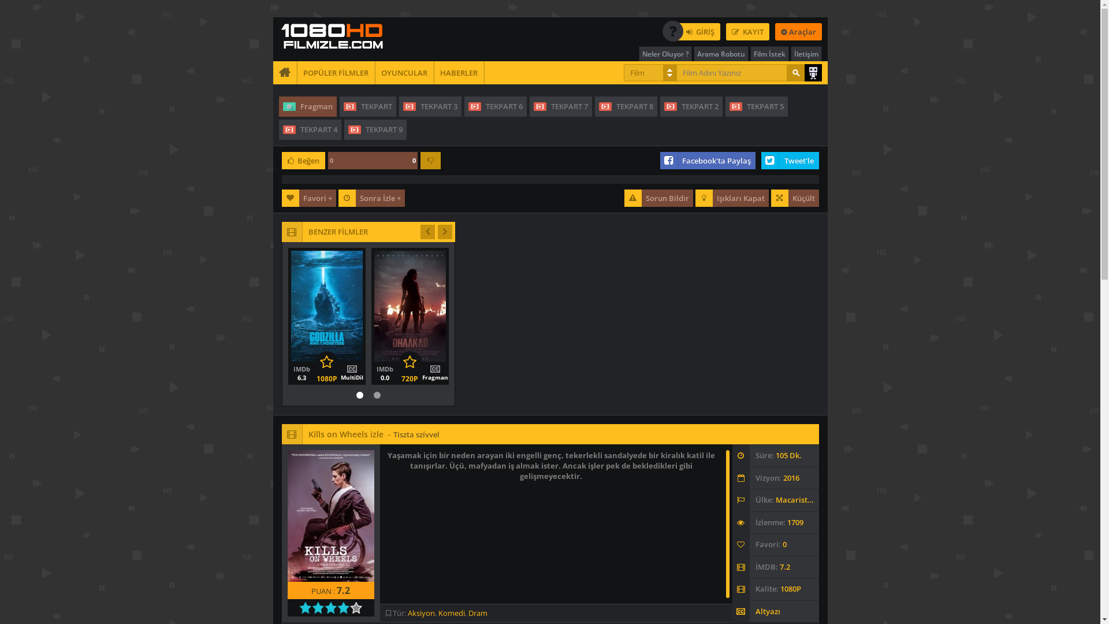 The width and height of the screenshot is (1109, 624). What do you see at coordinates (430, 106) in the screenshot?
I see `TEKPART 3` at bounding box center [430, 106].